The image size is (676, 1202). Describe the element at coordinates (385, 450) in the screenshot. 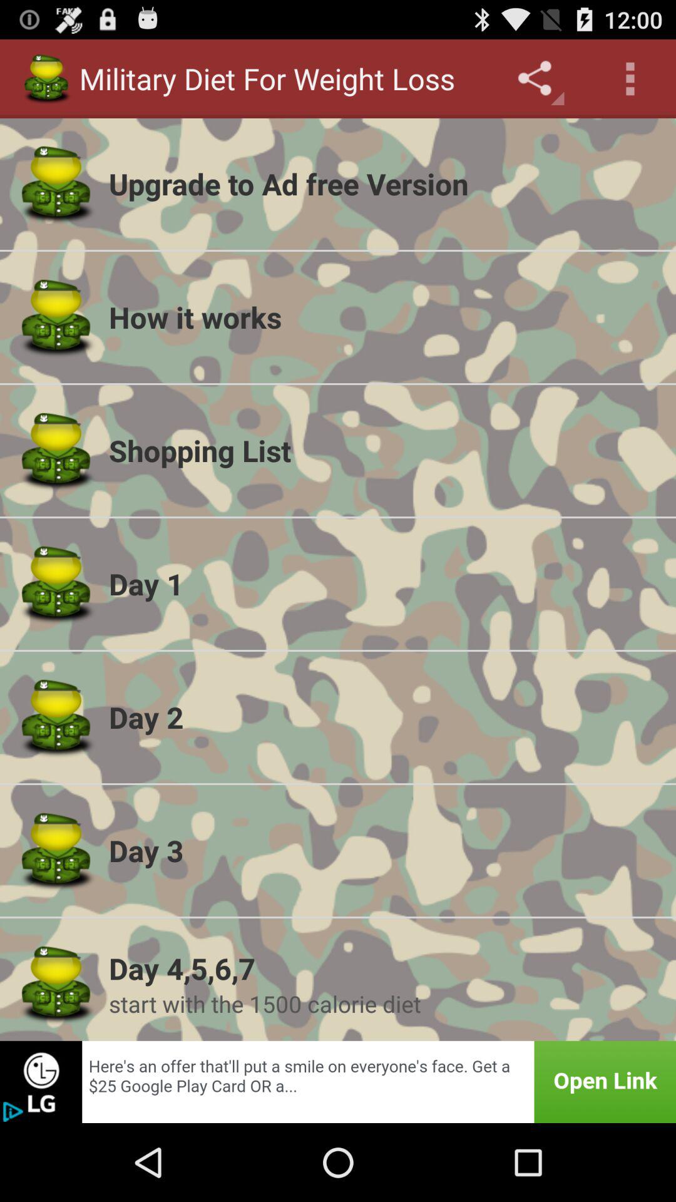

I see `turn off icon above the day 1 item` at that location.